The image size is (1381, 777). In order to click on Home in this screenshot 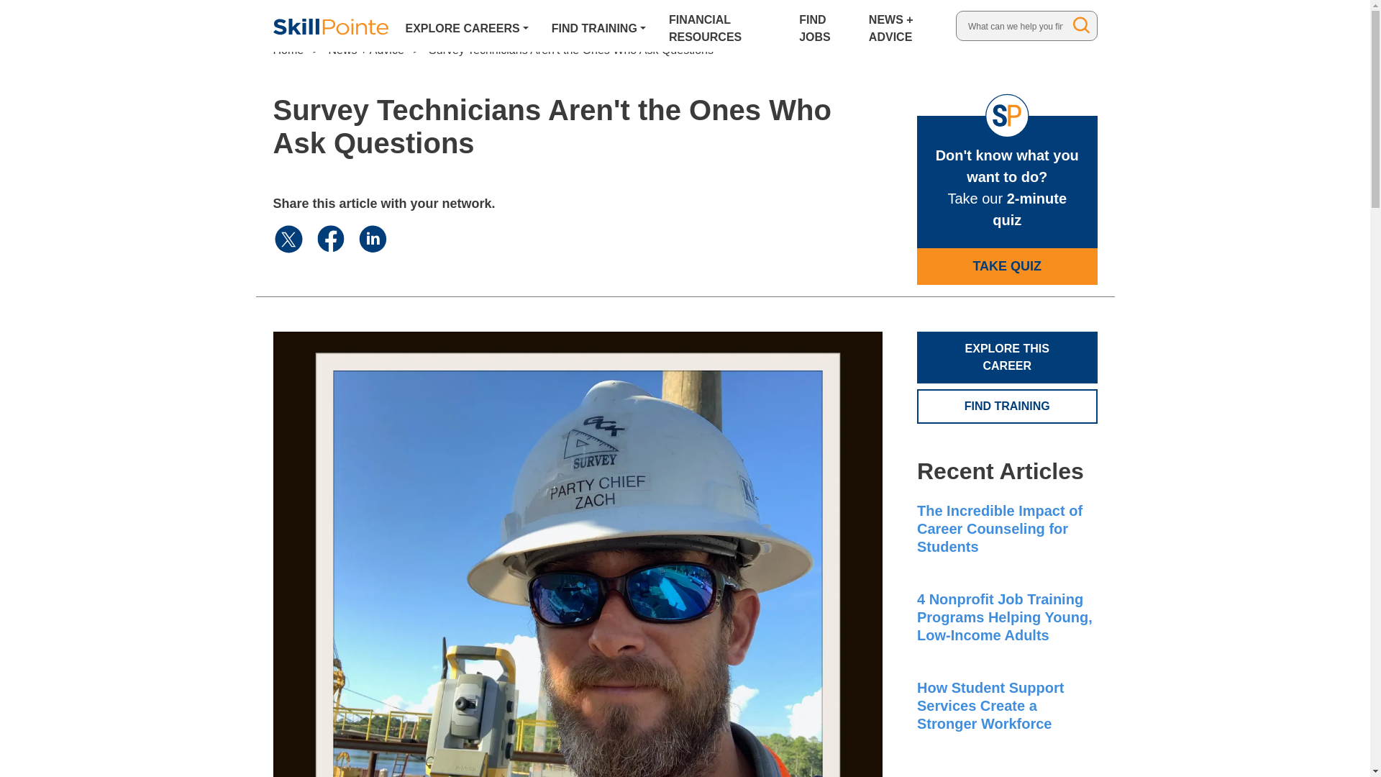, I will do `click(288, 49)`.